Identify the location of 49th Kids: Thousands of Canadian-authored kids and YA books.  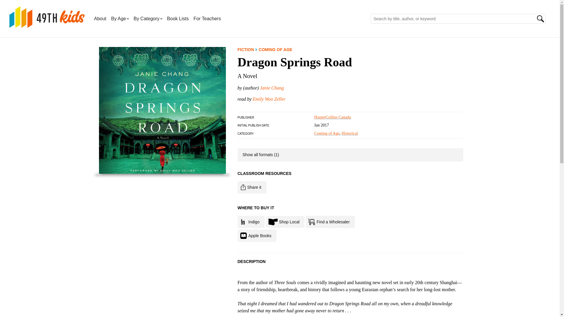
(47, 24).